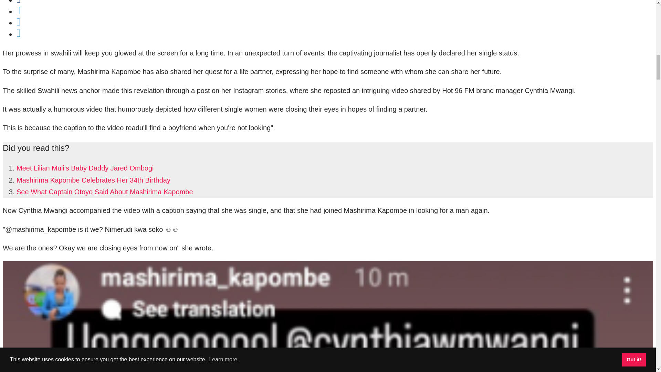 The image size is (661, 372). I want to click on Meet Lilian Muli's Baby Daddy Jared Ombogi, so click(85, 168).